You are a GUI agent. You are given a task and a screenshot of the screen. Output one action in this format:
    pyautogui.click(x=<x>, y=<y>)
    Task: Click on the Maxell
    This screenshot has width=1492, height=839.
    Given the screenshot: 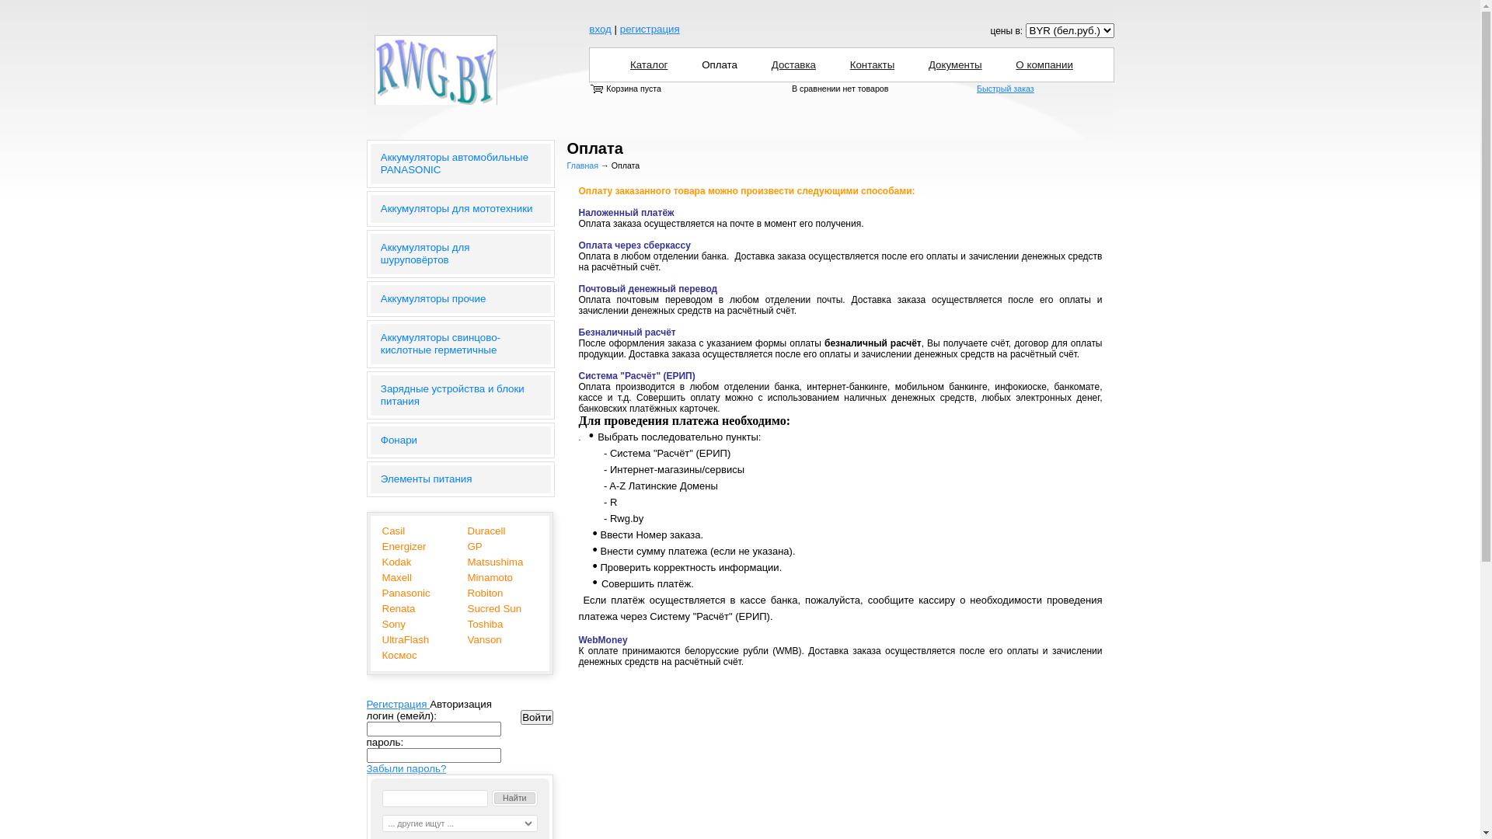 What is the action you would take?
    pyautogui.click(x=417, y=578)
    